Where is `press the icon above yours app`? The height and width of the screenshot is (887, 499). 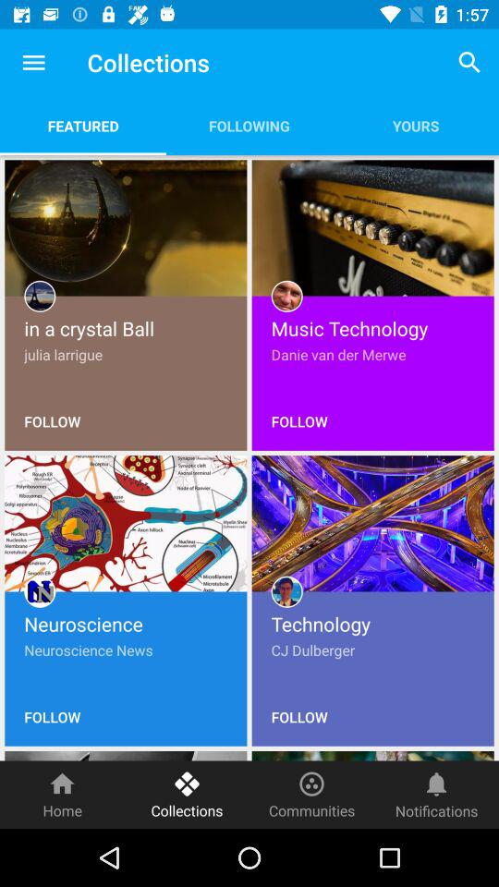 press the icon above yours app is located at coordinates (469, 63).